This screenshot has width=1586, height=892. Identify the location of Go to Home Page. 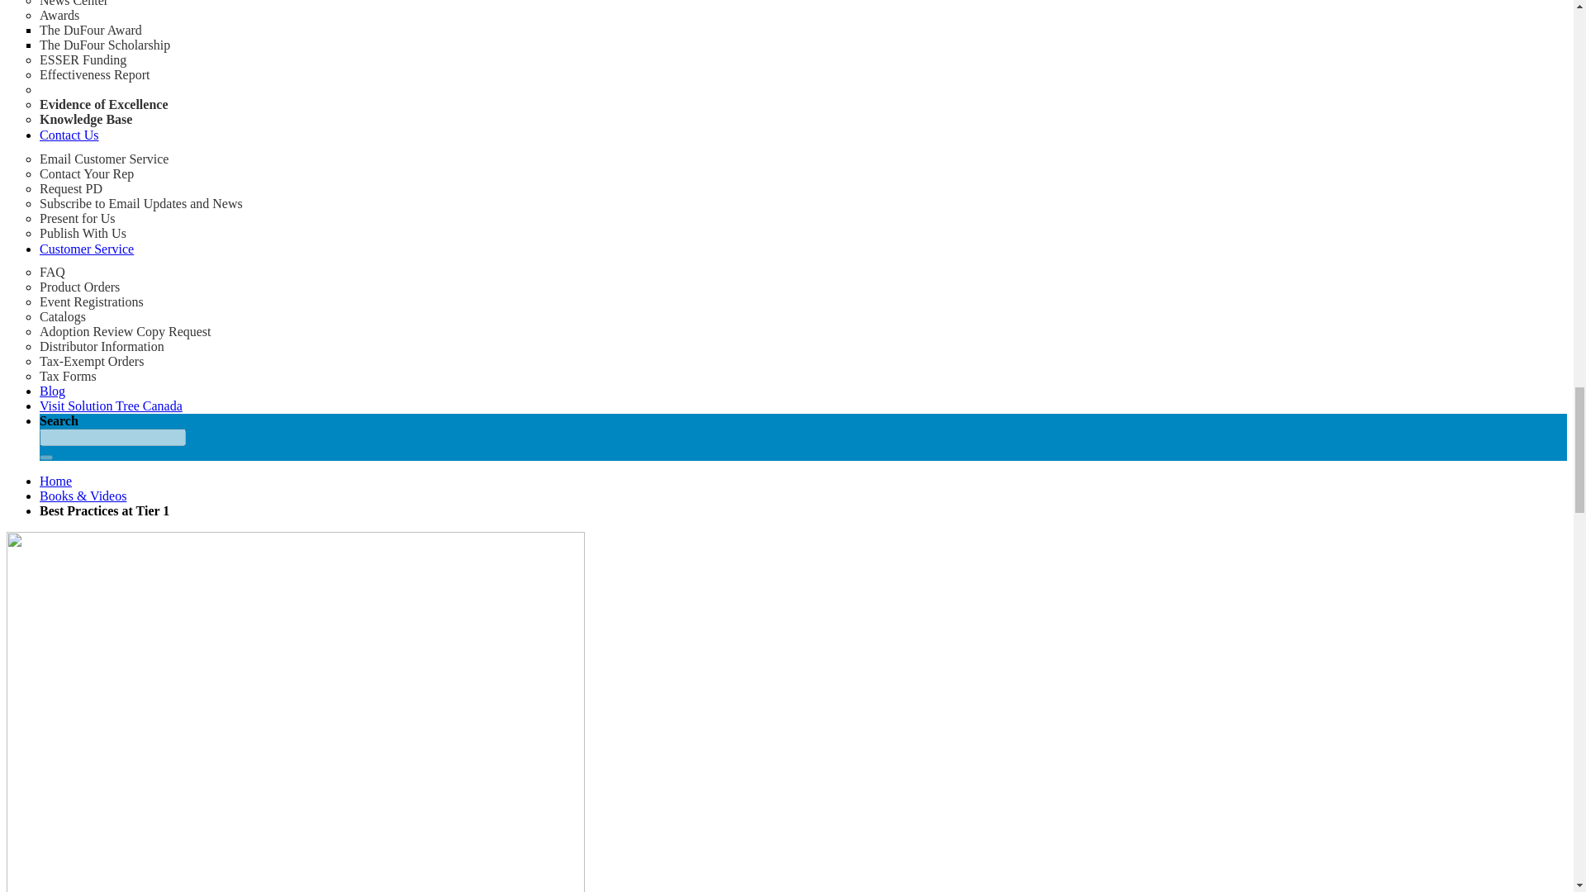
(55, 481).